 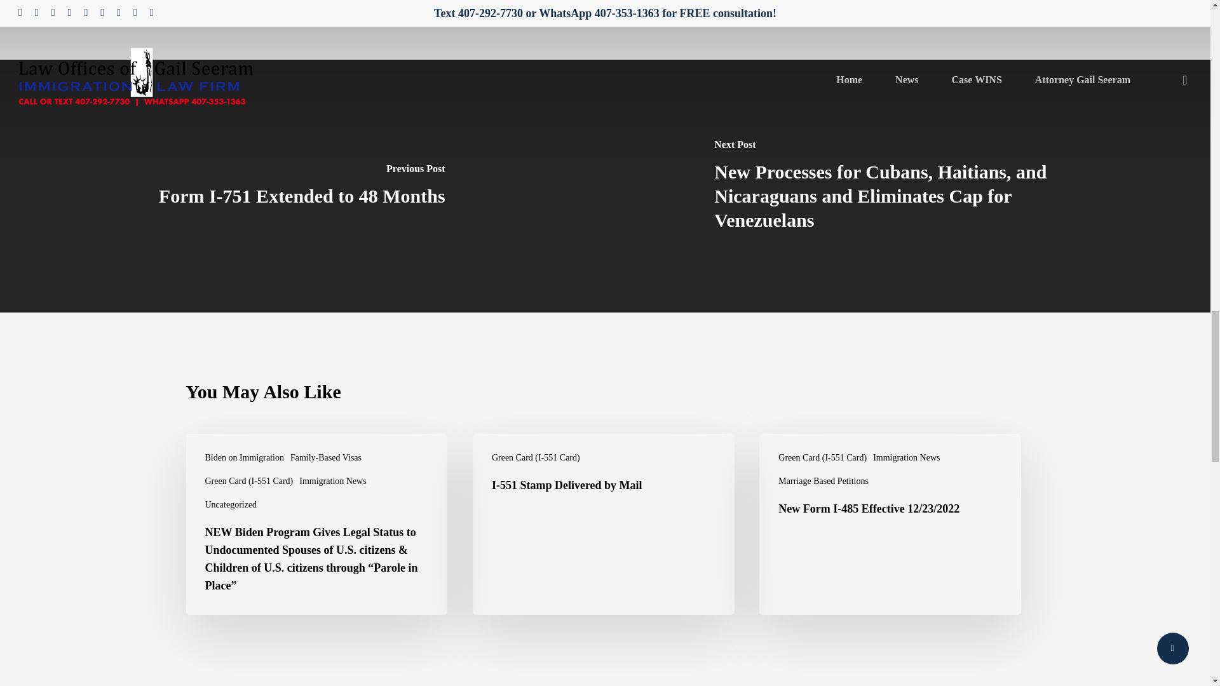 I want to click on Immigration News, so click(x=332, y=481).